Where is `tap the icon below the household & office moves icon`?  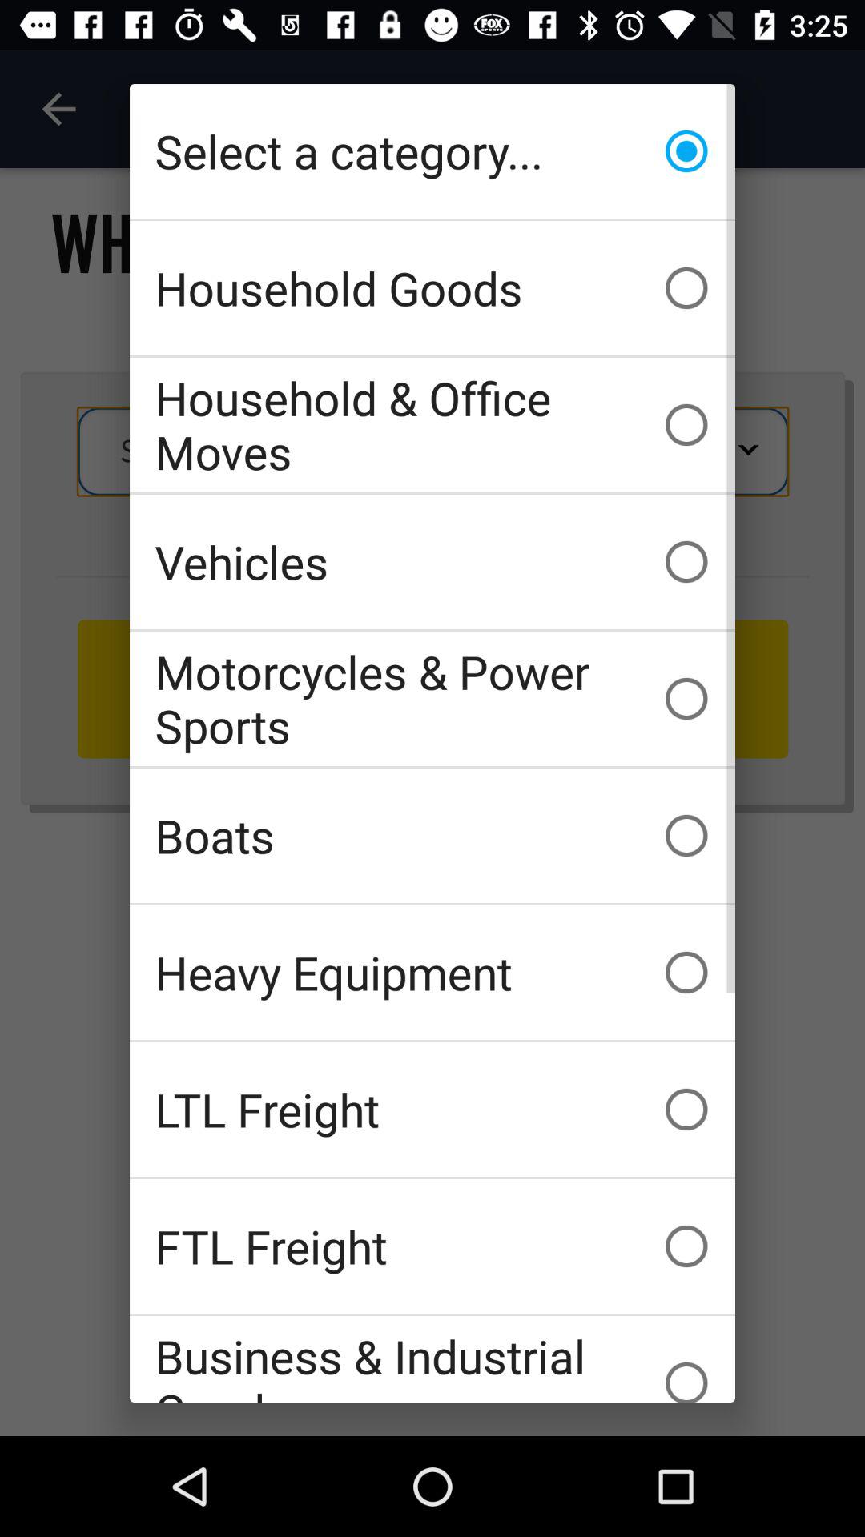
tap the icon below the household & office moves icon is located at coordinates (432, 562).